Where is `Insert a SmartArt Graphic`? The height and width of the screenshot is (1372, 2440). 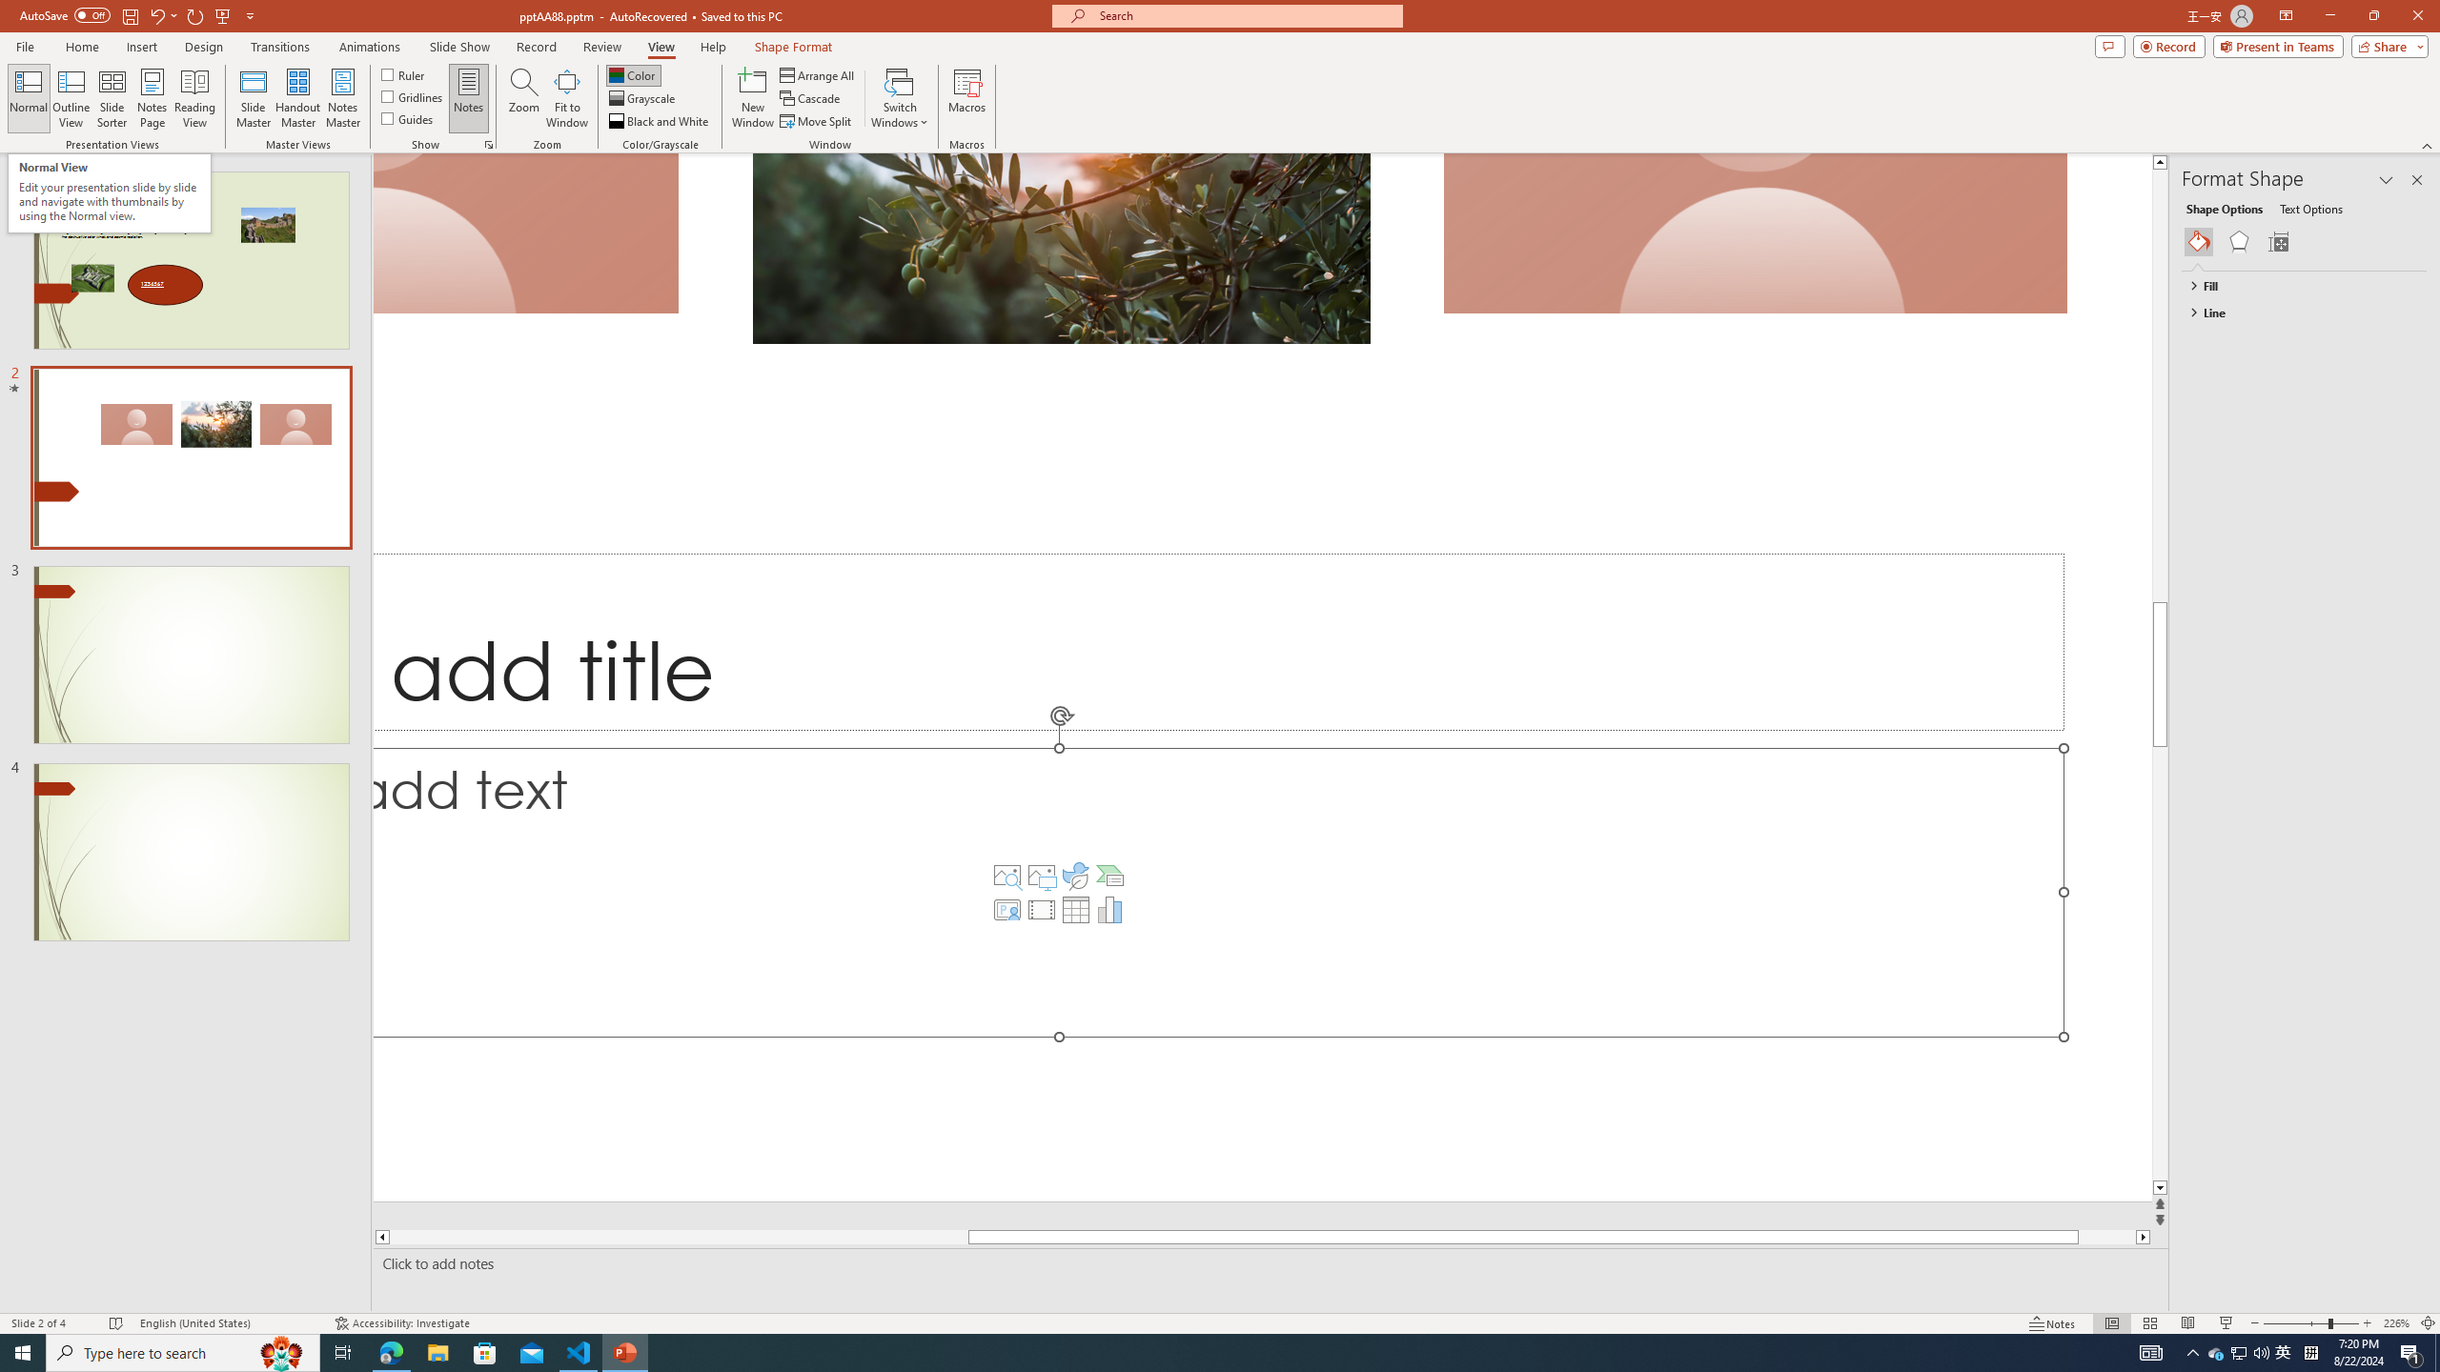
Insert a SmartArt Graphic is located at coordinates (1109, 875).